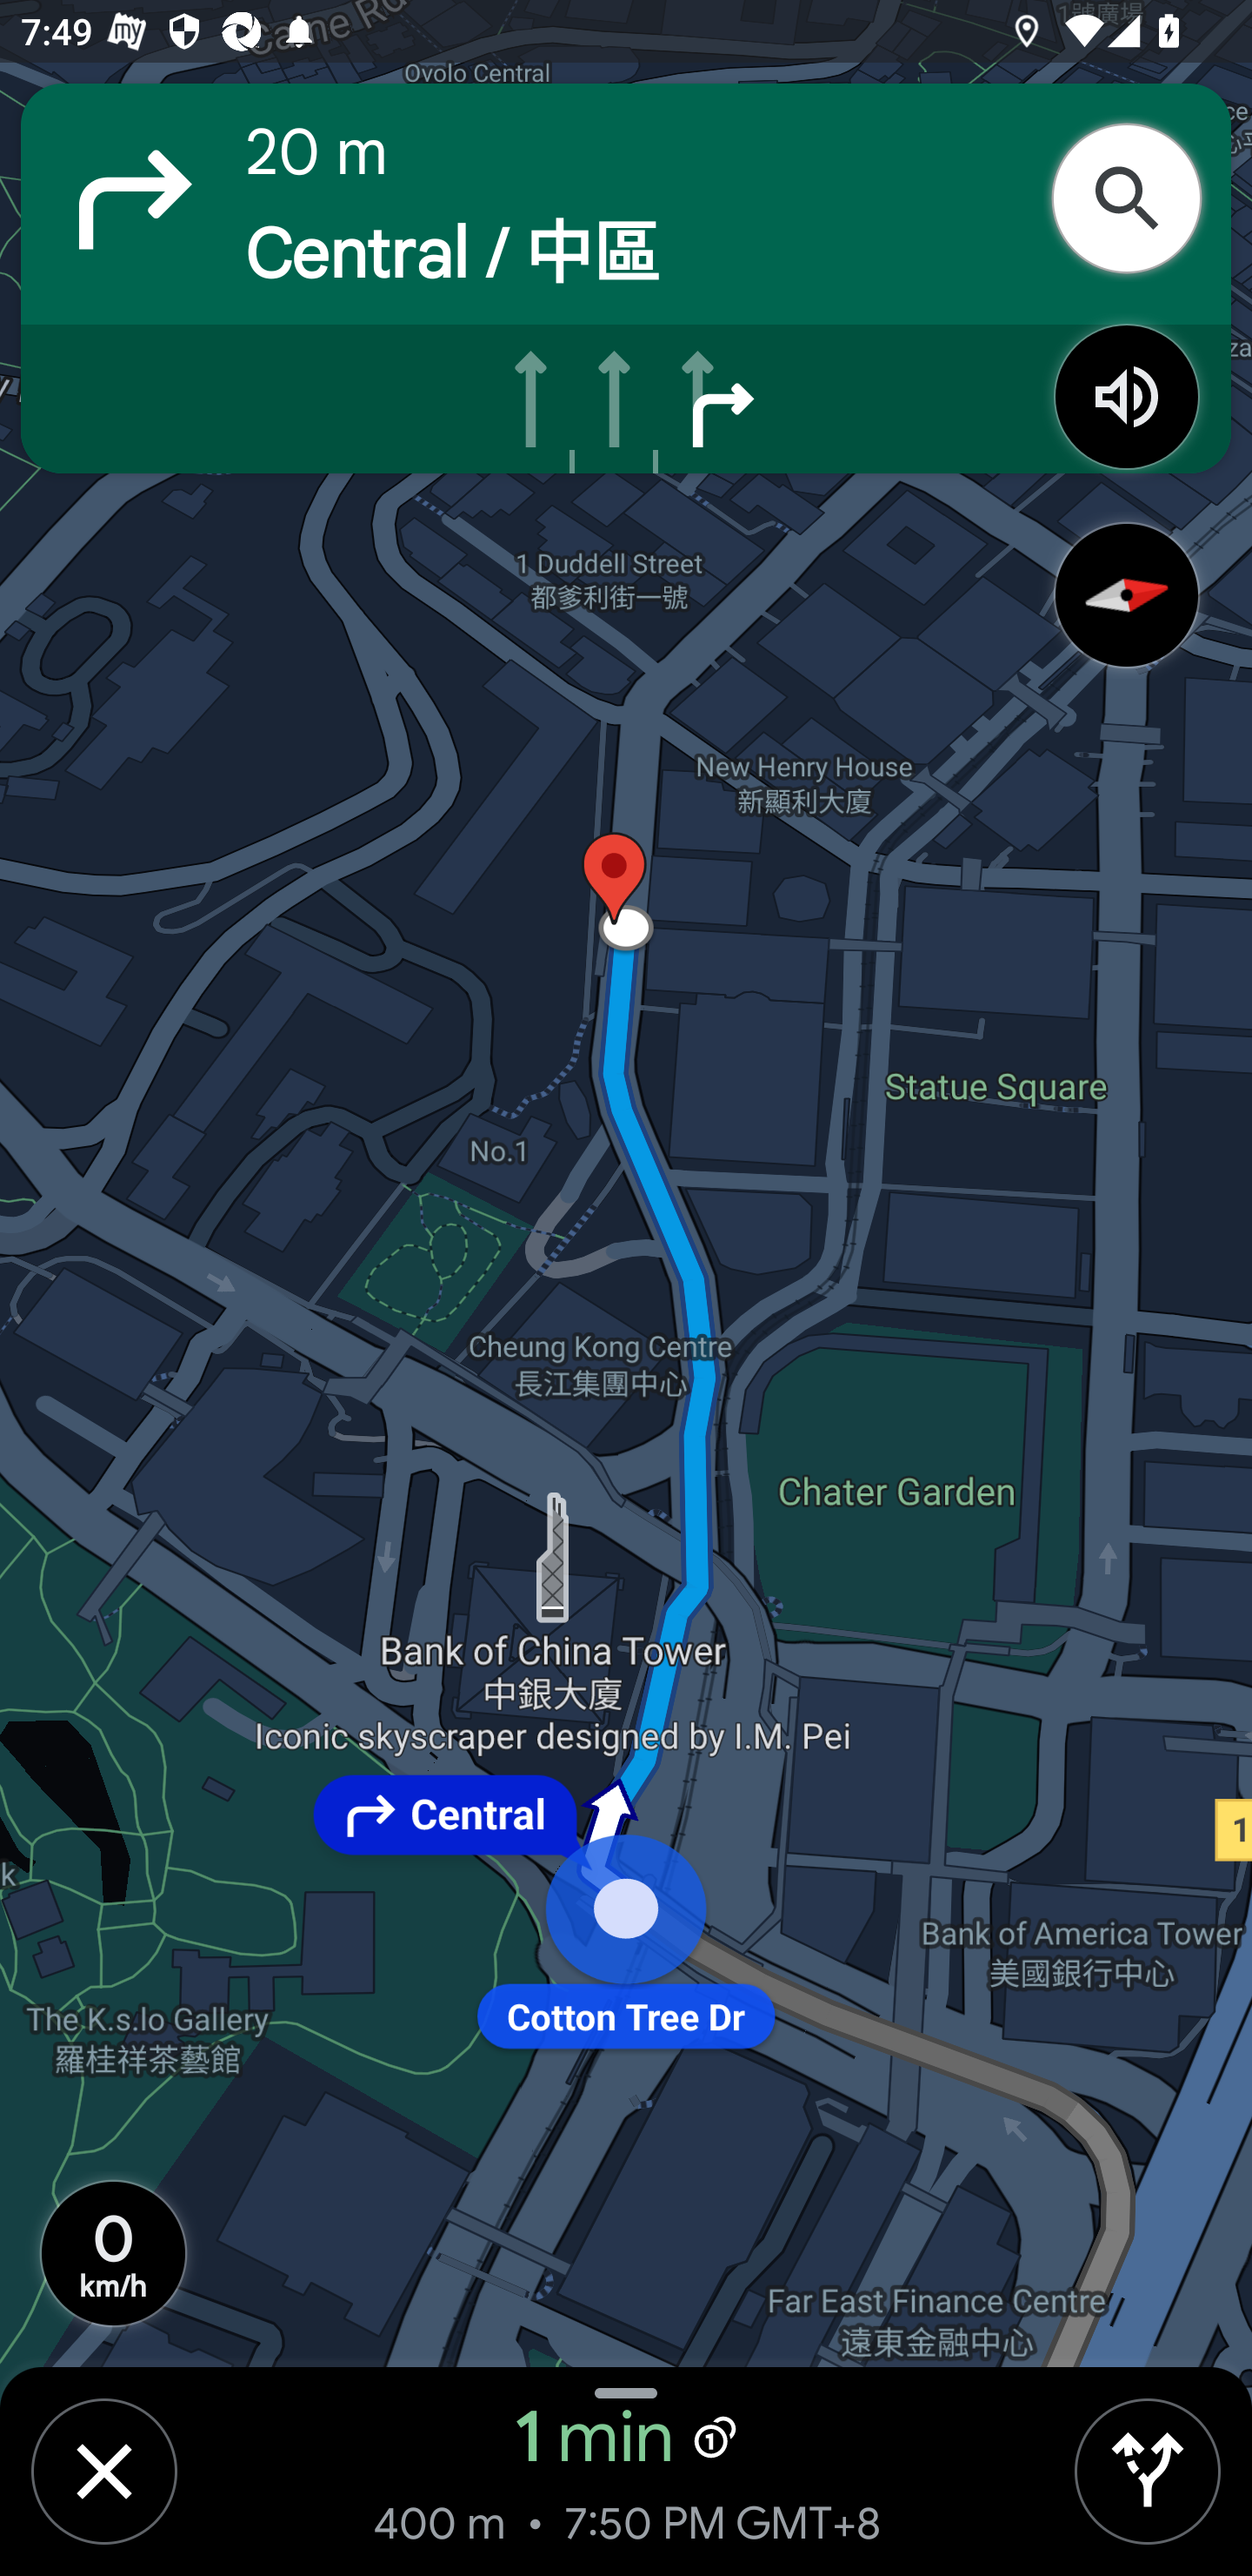  I want to click on Map bearing 281 degrees., so click(1127, 596).